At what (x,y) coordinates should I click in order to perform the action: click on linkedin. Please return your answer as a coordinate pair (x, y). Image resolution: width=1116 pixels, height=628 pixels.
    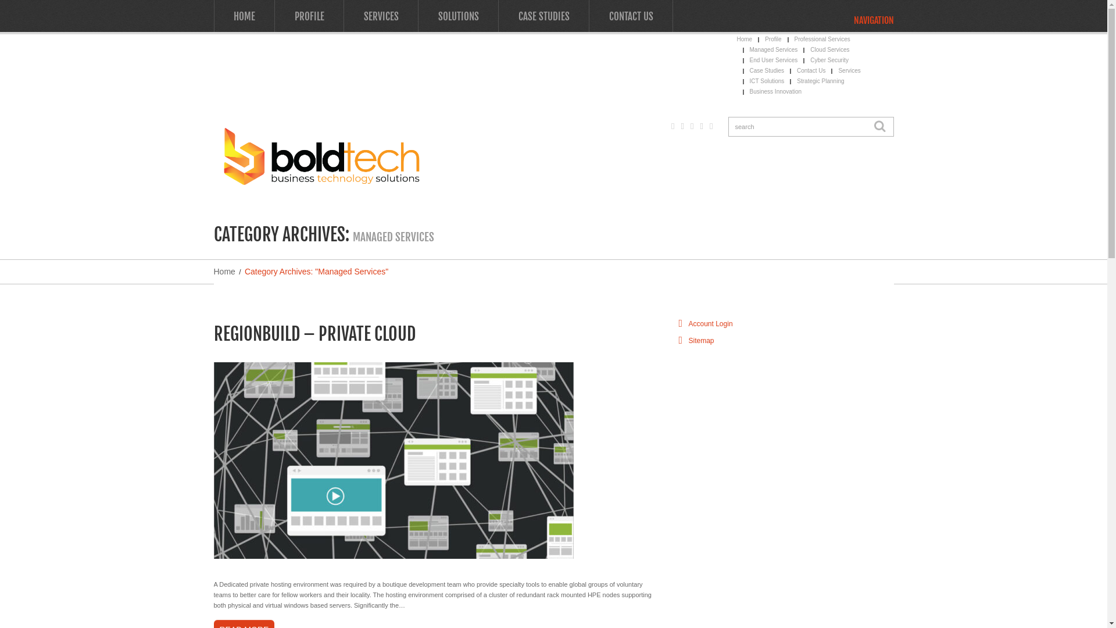
    Looking at the image, I should click on (711, 126).